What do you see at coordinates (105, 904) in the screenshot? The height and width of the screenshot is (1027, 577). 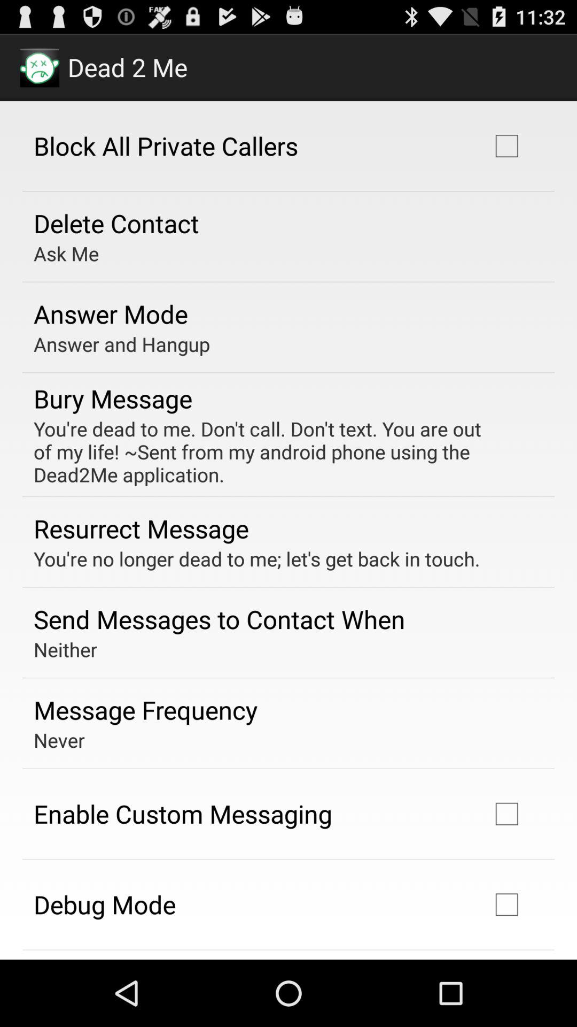 I see `press app below enable custom messaging icon` at bounding box center [105, 904].